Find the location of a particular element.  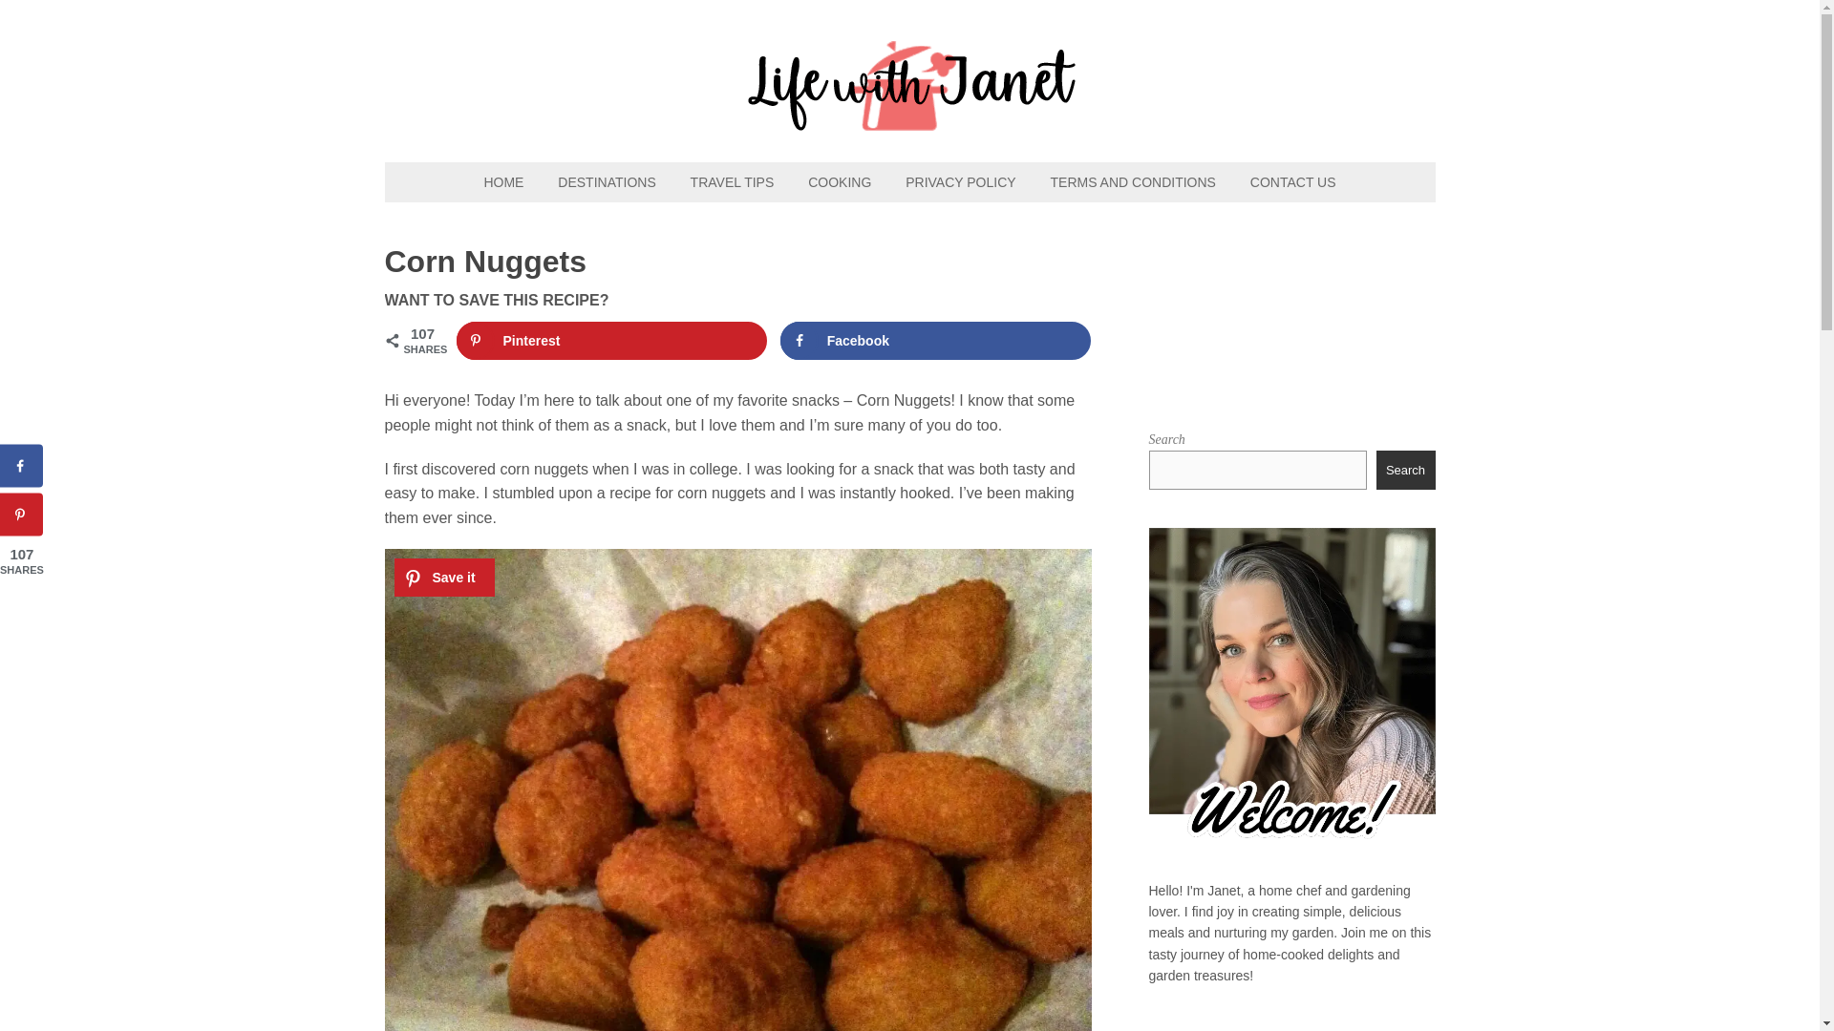

Pinterest is located at coordinates (612, 340).